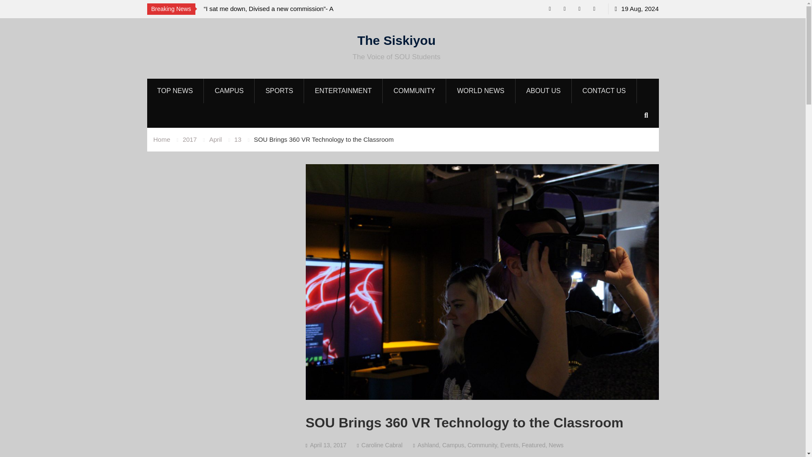 The height and width of the screenshot is (457, 812). I want to click on April, so click(216, 139).